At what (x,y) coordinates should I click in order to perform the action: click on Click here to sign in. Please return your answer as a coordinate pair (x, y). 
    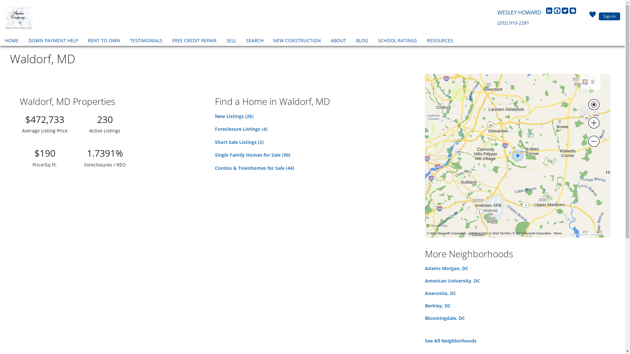
    Looking at the image, I should click on (593, 16).